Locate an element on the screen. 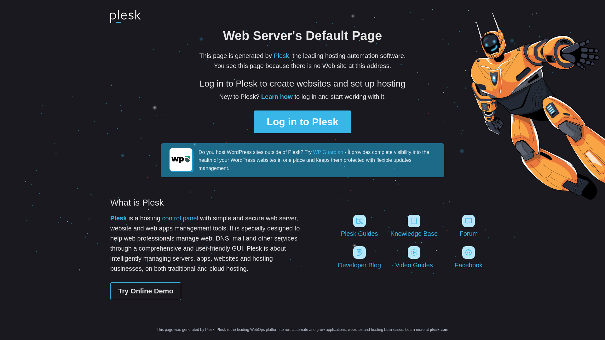 This screenshot has height=340, width=605. Log in to Plesk is located at coordinates (302, 122).